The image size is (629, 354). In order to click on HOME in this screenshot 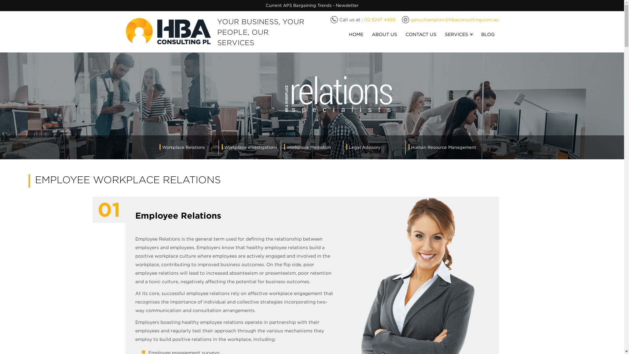, I will do `click(356, 40)`.